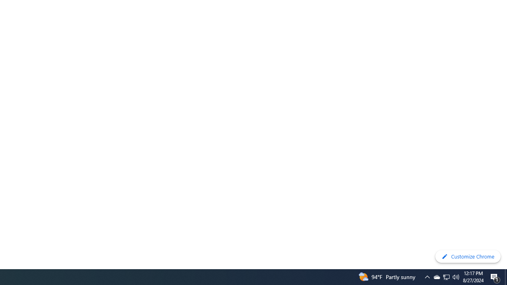 The image size is (507, 285). I want to click on Customize Chrome, so click(468, 256).